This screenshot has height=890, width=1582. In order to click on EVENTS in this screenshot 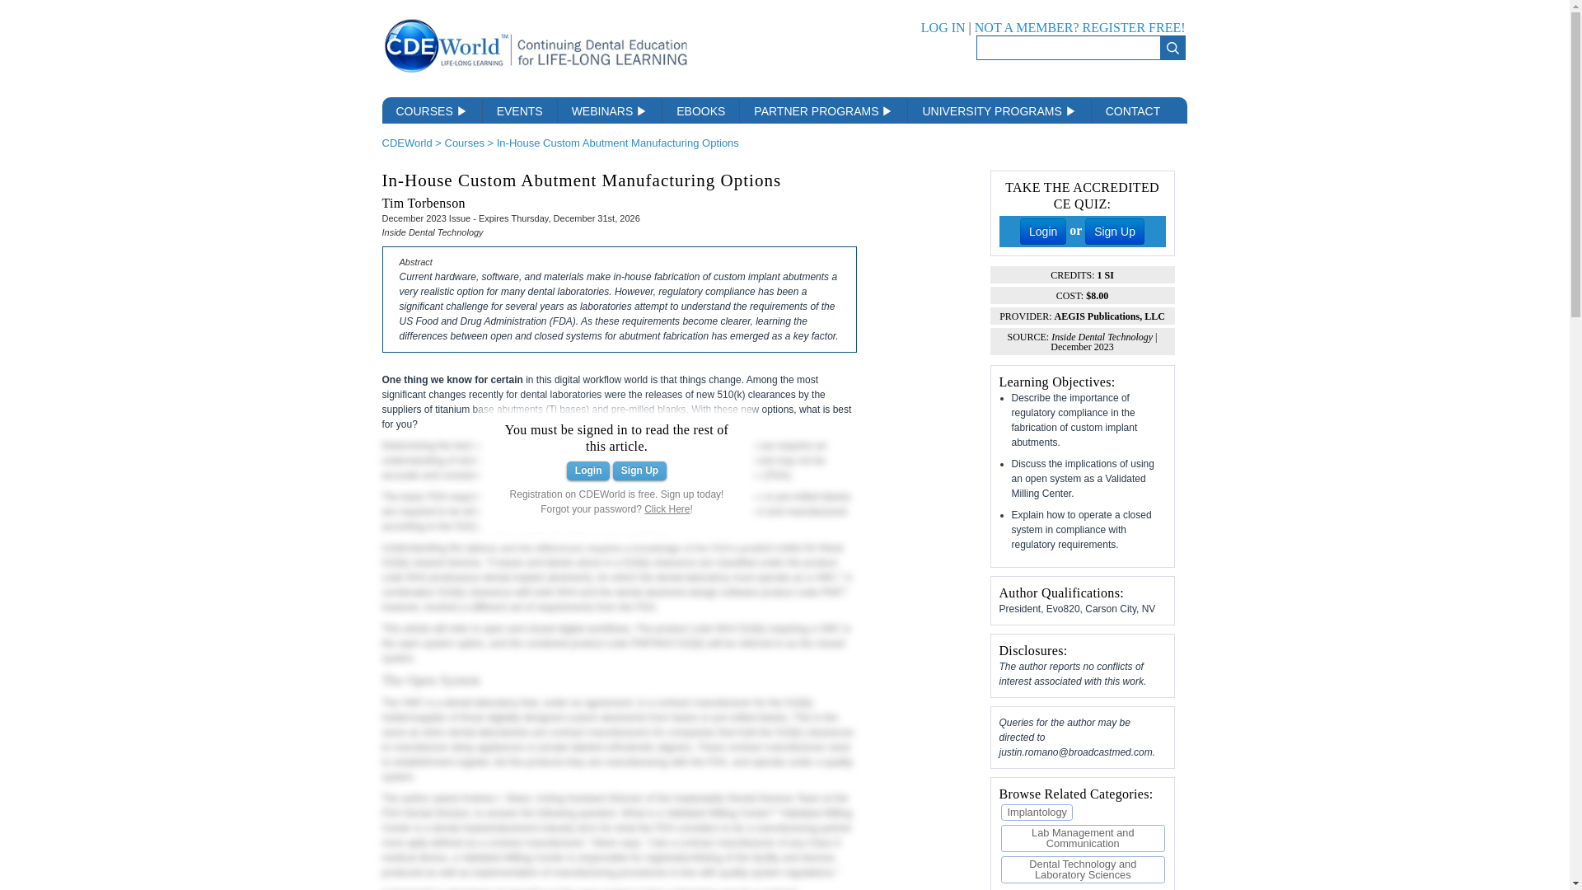, I will do `click(520, 110)`.